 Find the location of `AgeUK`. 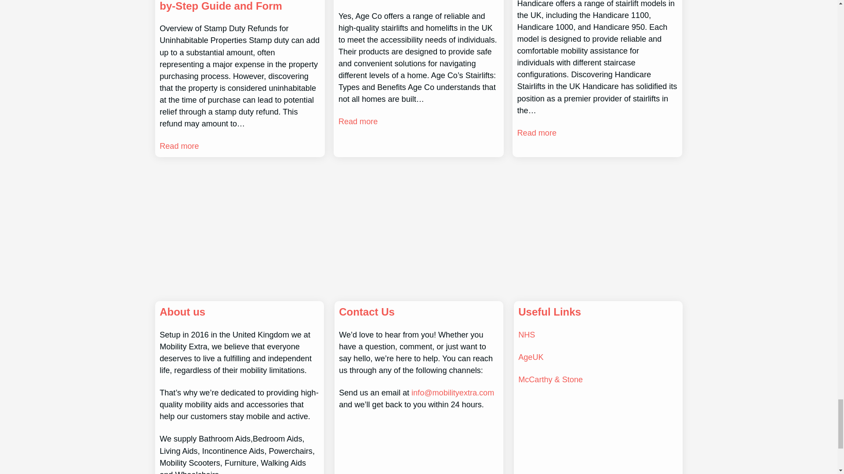

AgeUK is located at coordinates (531, 357).